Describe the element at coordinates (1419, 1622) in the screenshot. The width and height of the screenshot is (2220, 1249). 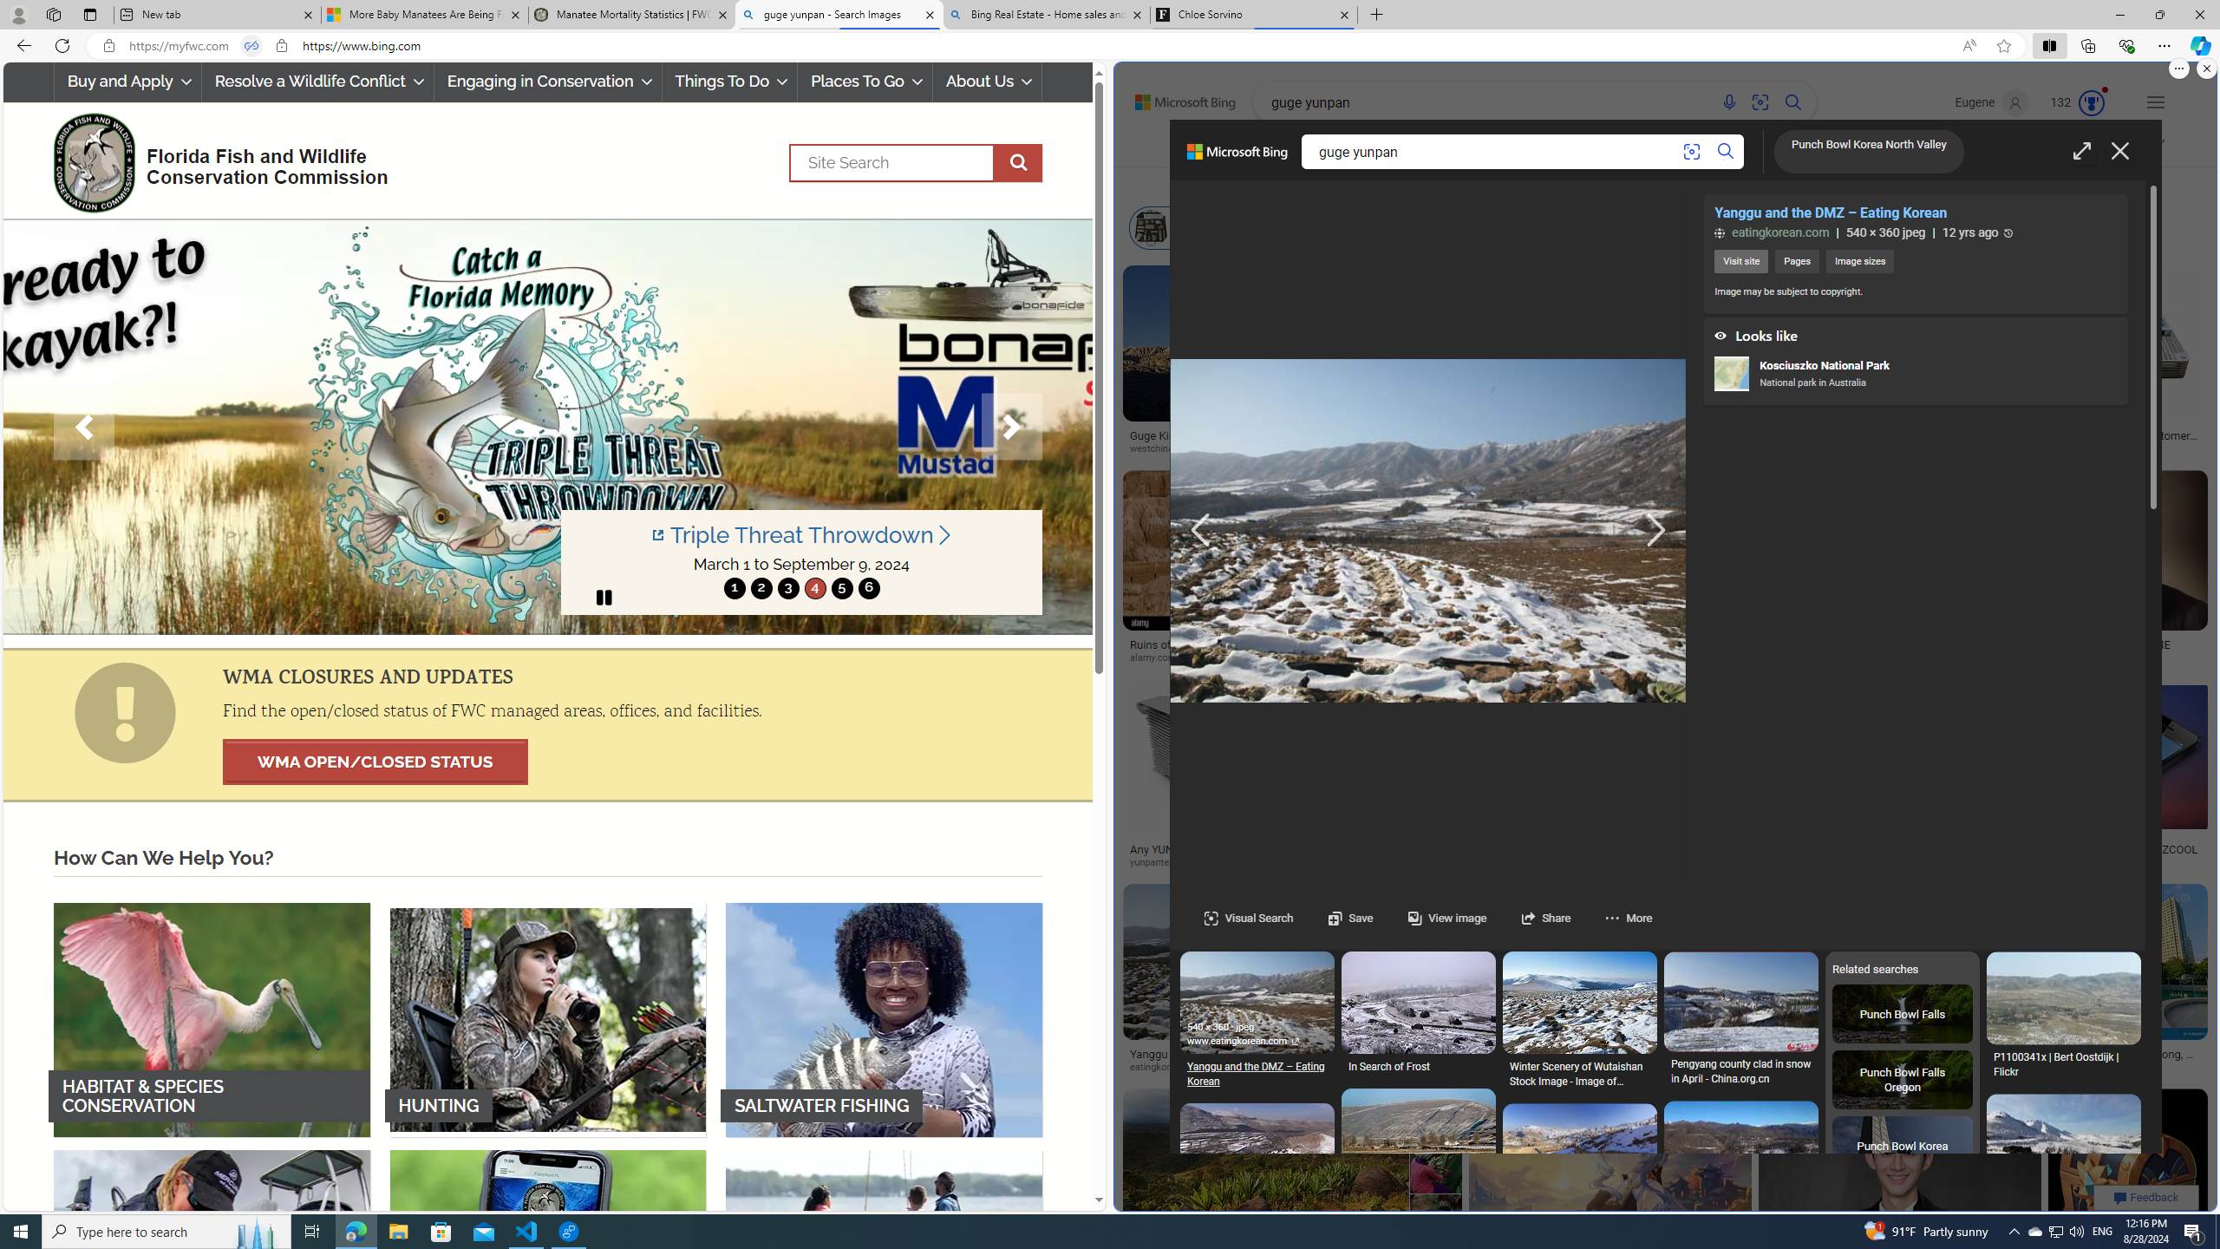
I see `Save2010 Review` at that location.